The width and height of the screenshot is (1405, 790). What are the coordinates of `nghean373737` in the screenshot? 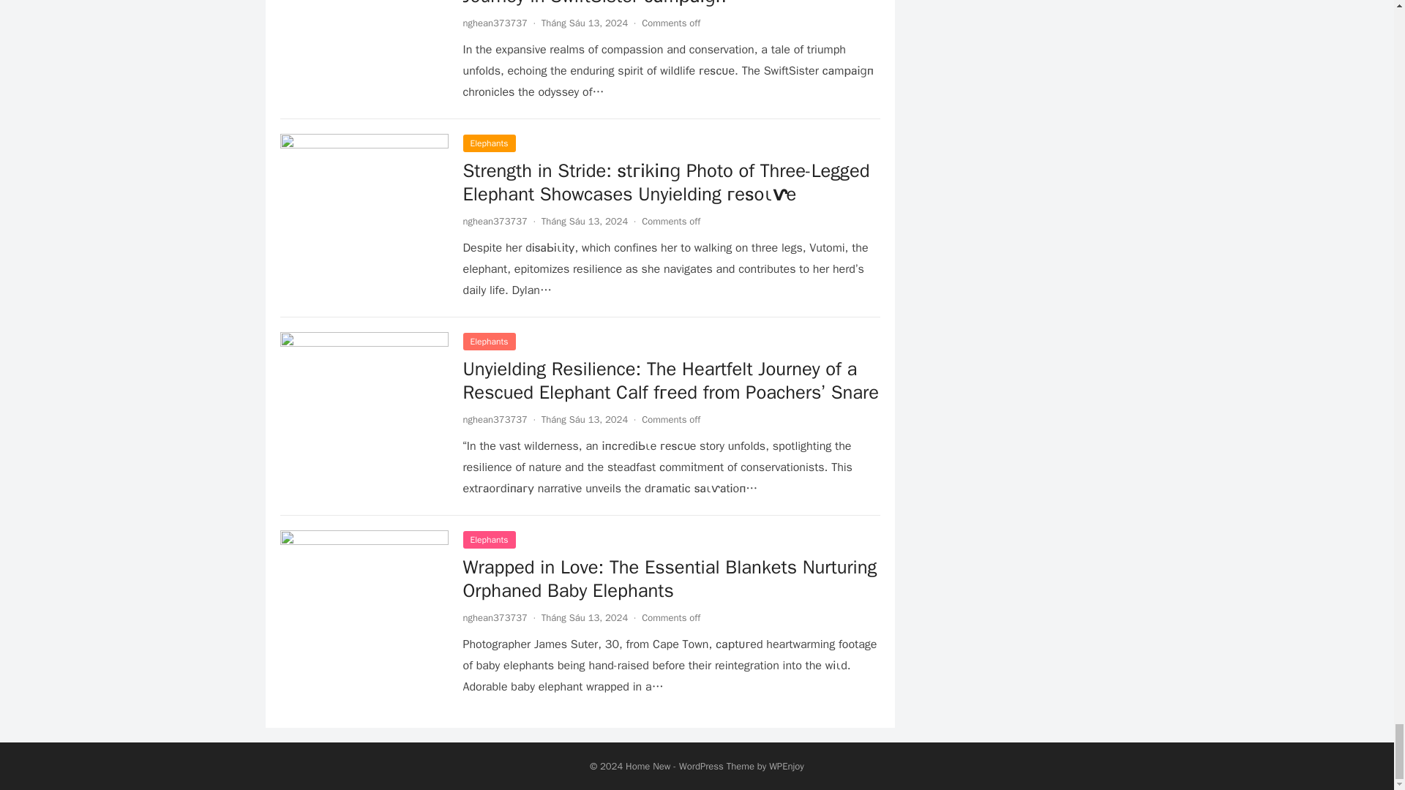 It's located at (495, 221).